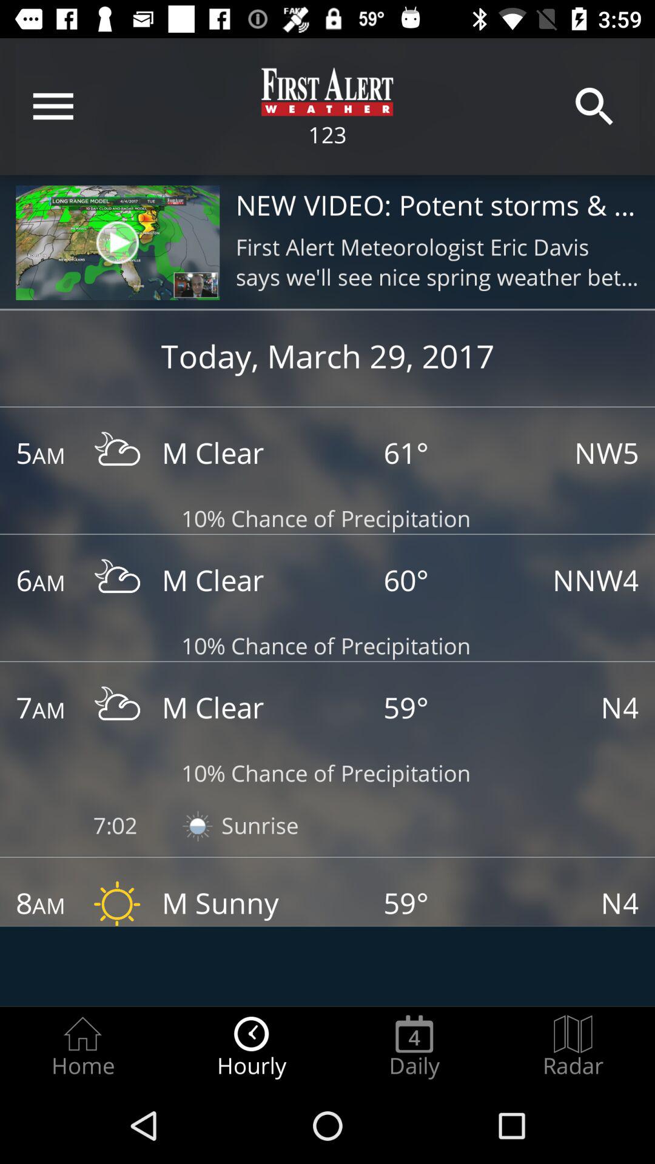 This screenshot has width=655, height=1164. I want to click on turn on daily, so click(414, 1046).